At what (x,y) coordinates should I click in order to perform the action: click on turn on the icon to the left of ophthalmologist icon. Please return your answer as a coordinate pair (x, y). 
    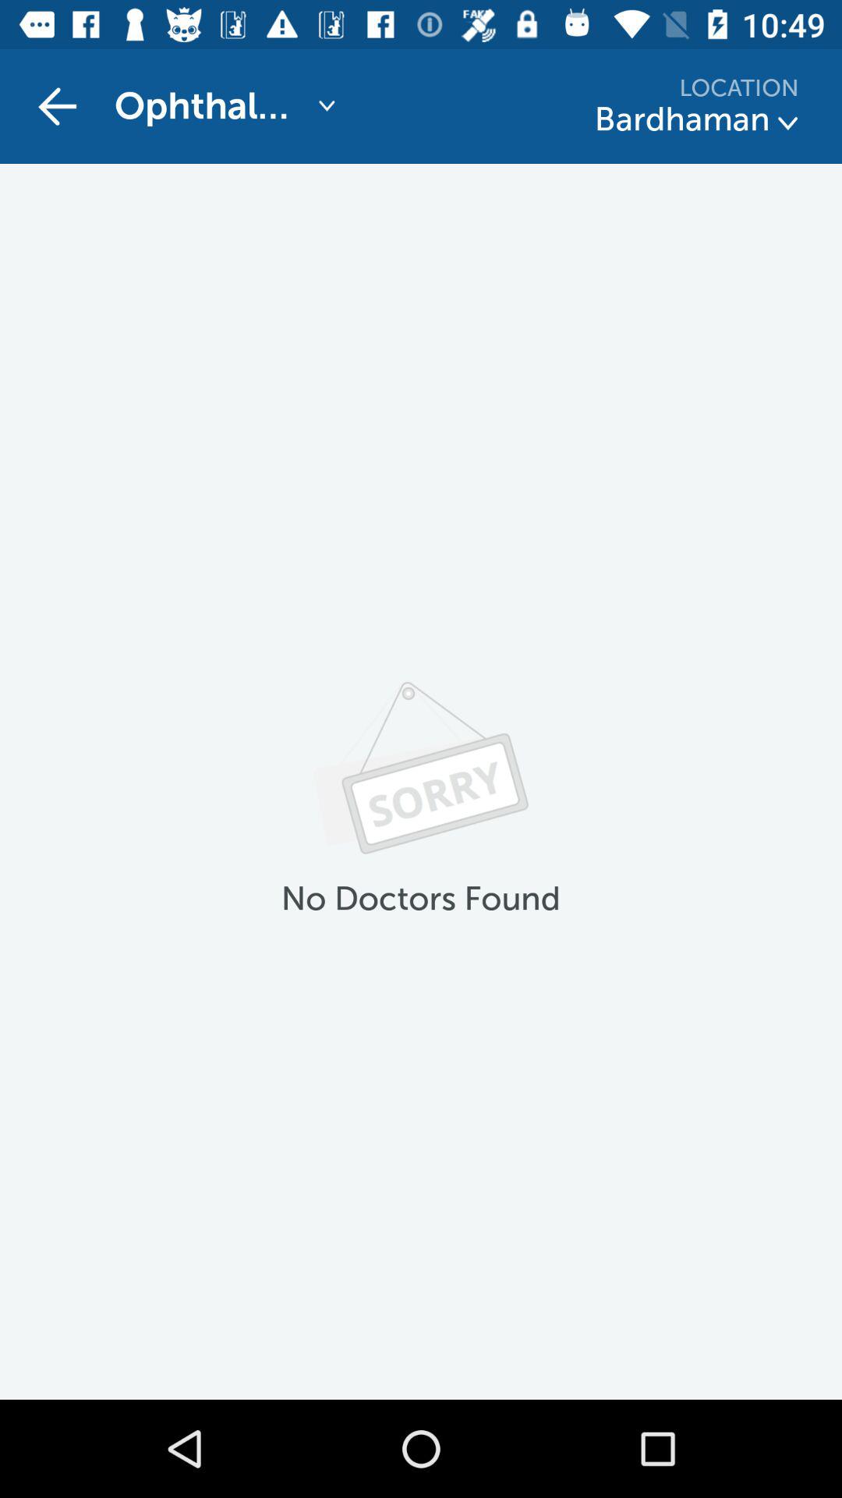
    Looking at the image, I should click on (57, 106).